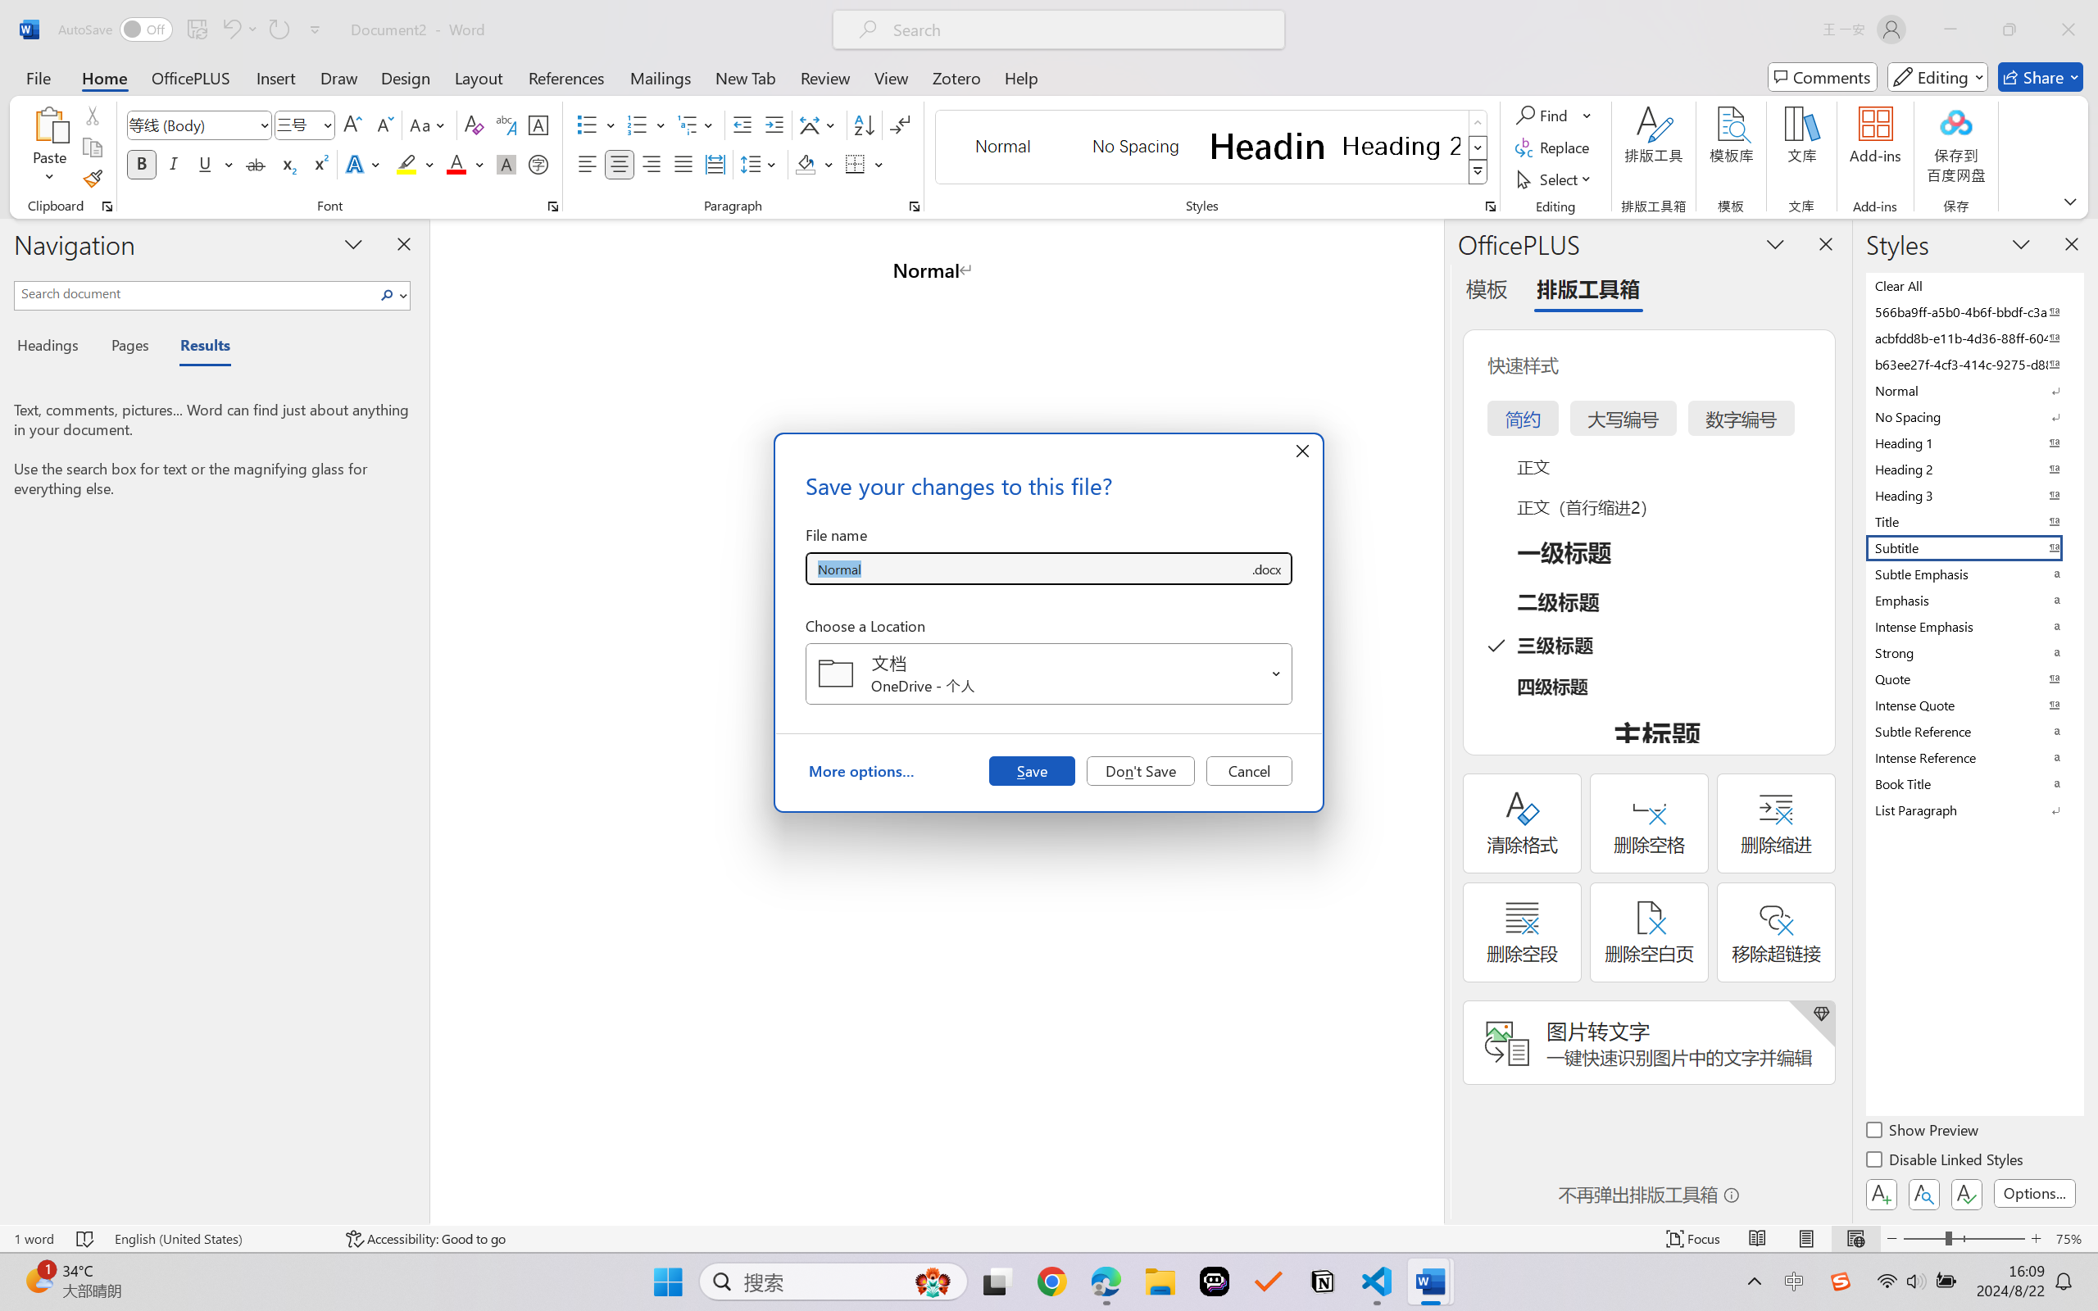  What do you see at coordinates (1215, 1282) in the screenshot?
I see `Poe` at bounding box center [1215, 1282].